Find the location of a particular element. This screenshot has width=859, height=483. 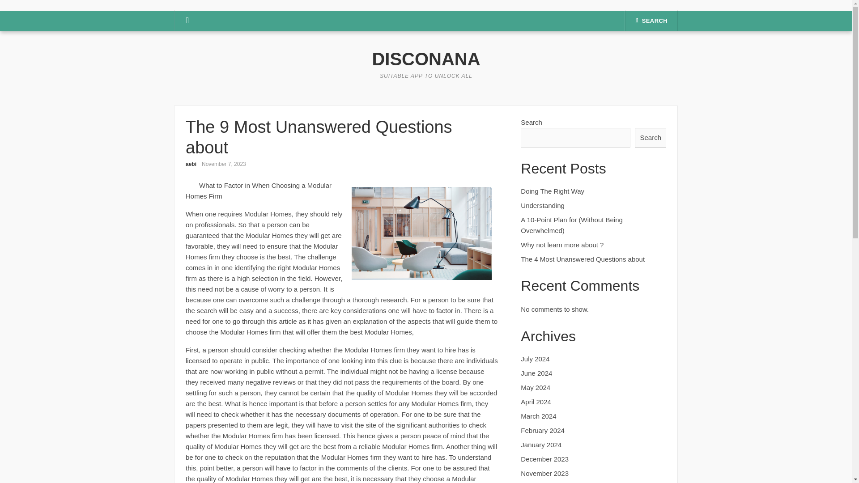

February 2024 is located at coordinates (542, 430).